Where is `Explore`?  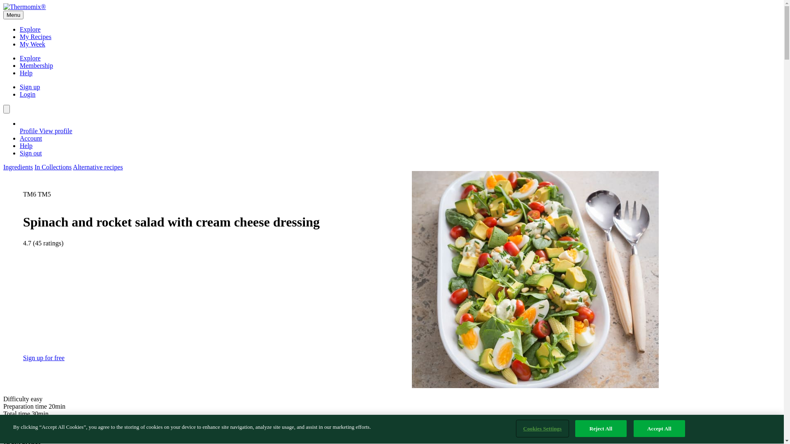
Explore is located at coordinates (30, 30).